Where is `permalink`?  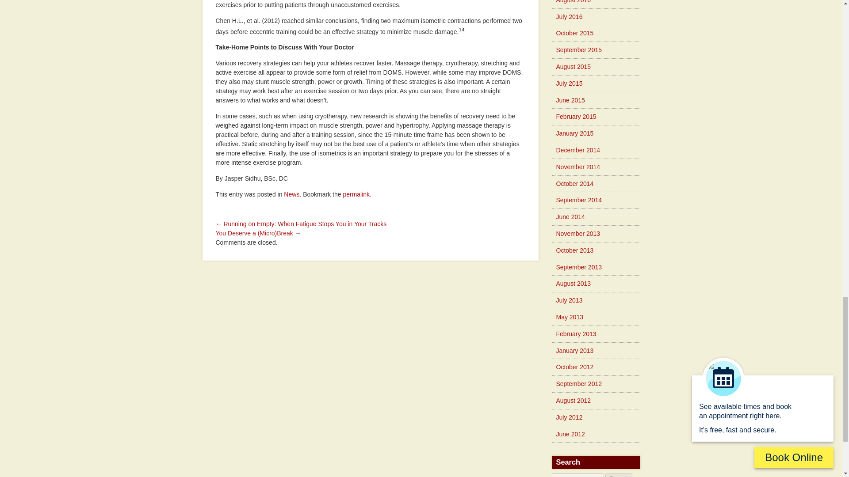 permalink is located at coordinates (356, 194).